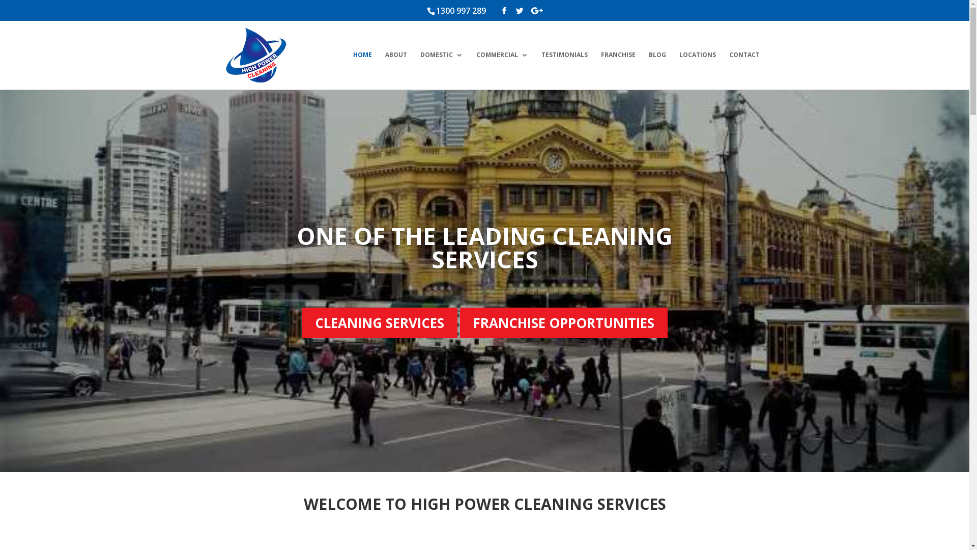  Describe the element at coordinates (744, 70) in the screenshot. I see `CONTACT` at that location.